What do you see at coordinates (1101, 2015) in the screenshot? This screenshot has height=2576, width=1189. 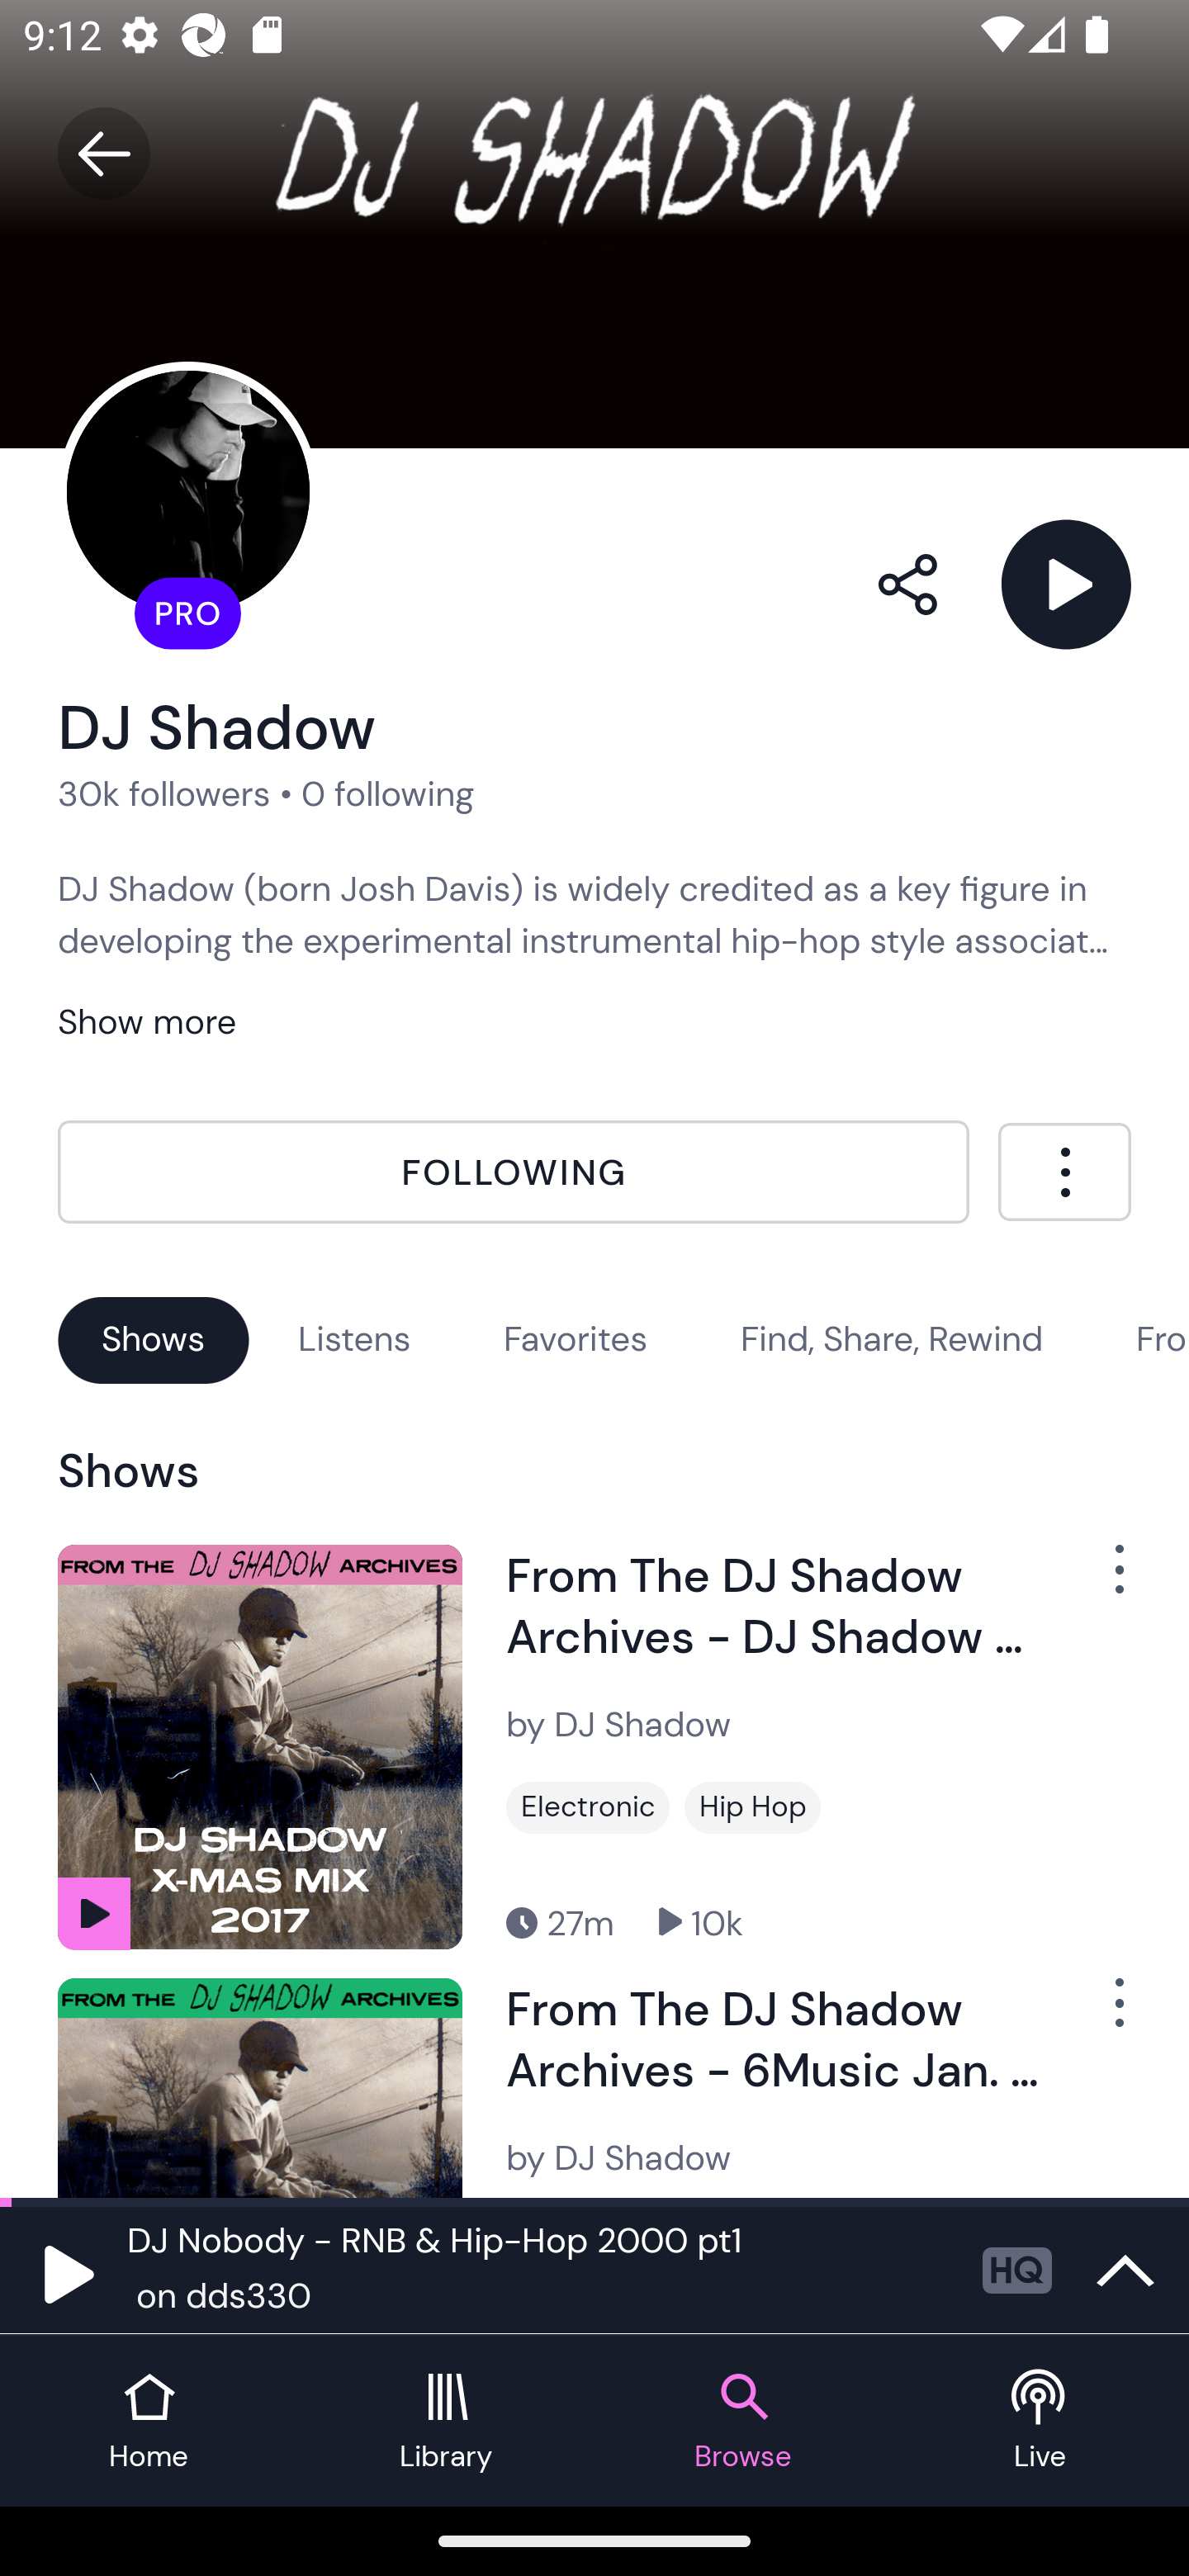 I see `Show Options Menu Button` at bounding box center [1101, 2015].